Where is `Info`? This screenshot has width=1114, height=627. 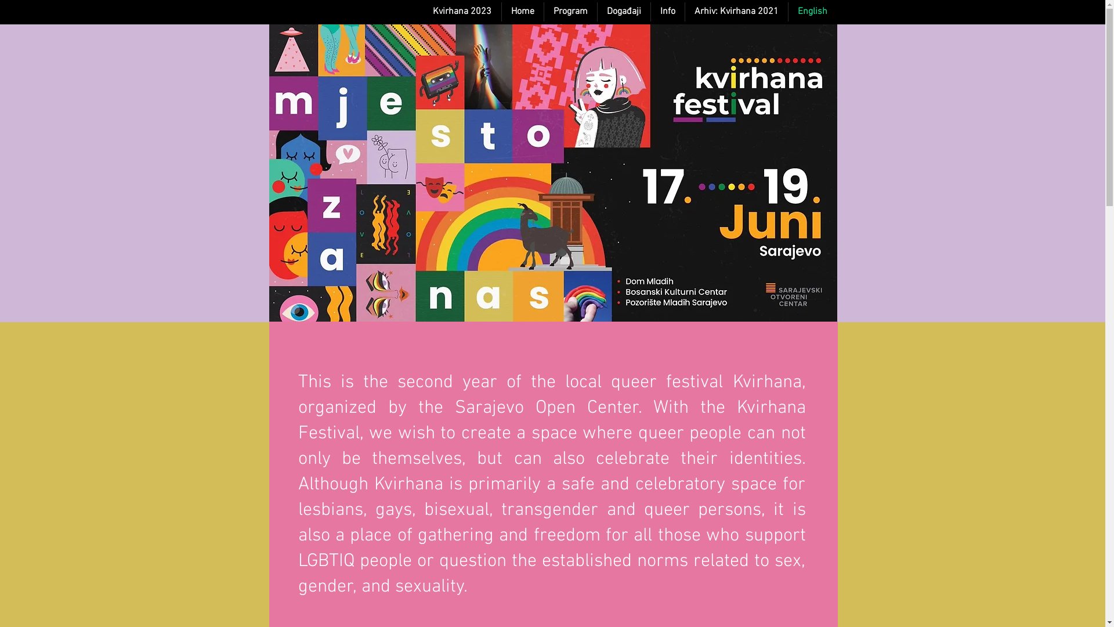
Info is located at coordinates (668, 12).